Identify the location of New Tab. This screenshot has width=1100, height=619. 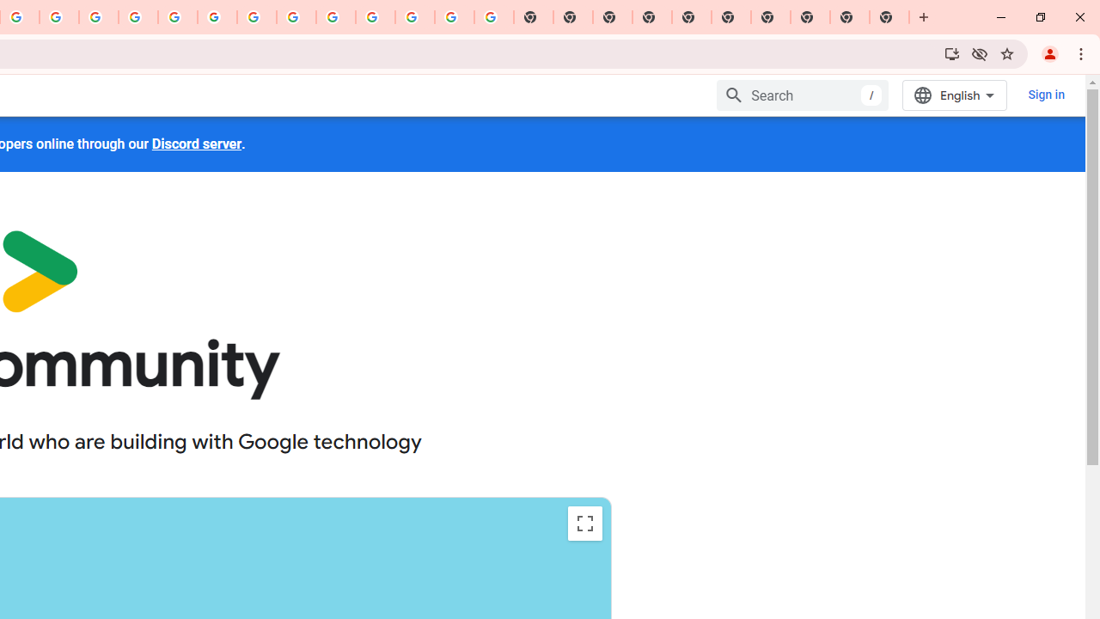
(652, 17).